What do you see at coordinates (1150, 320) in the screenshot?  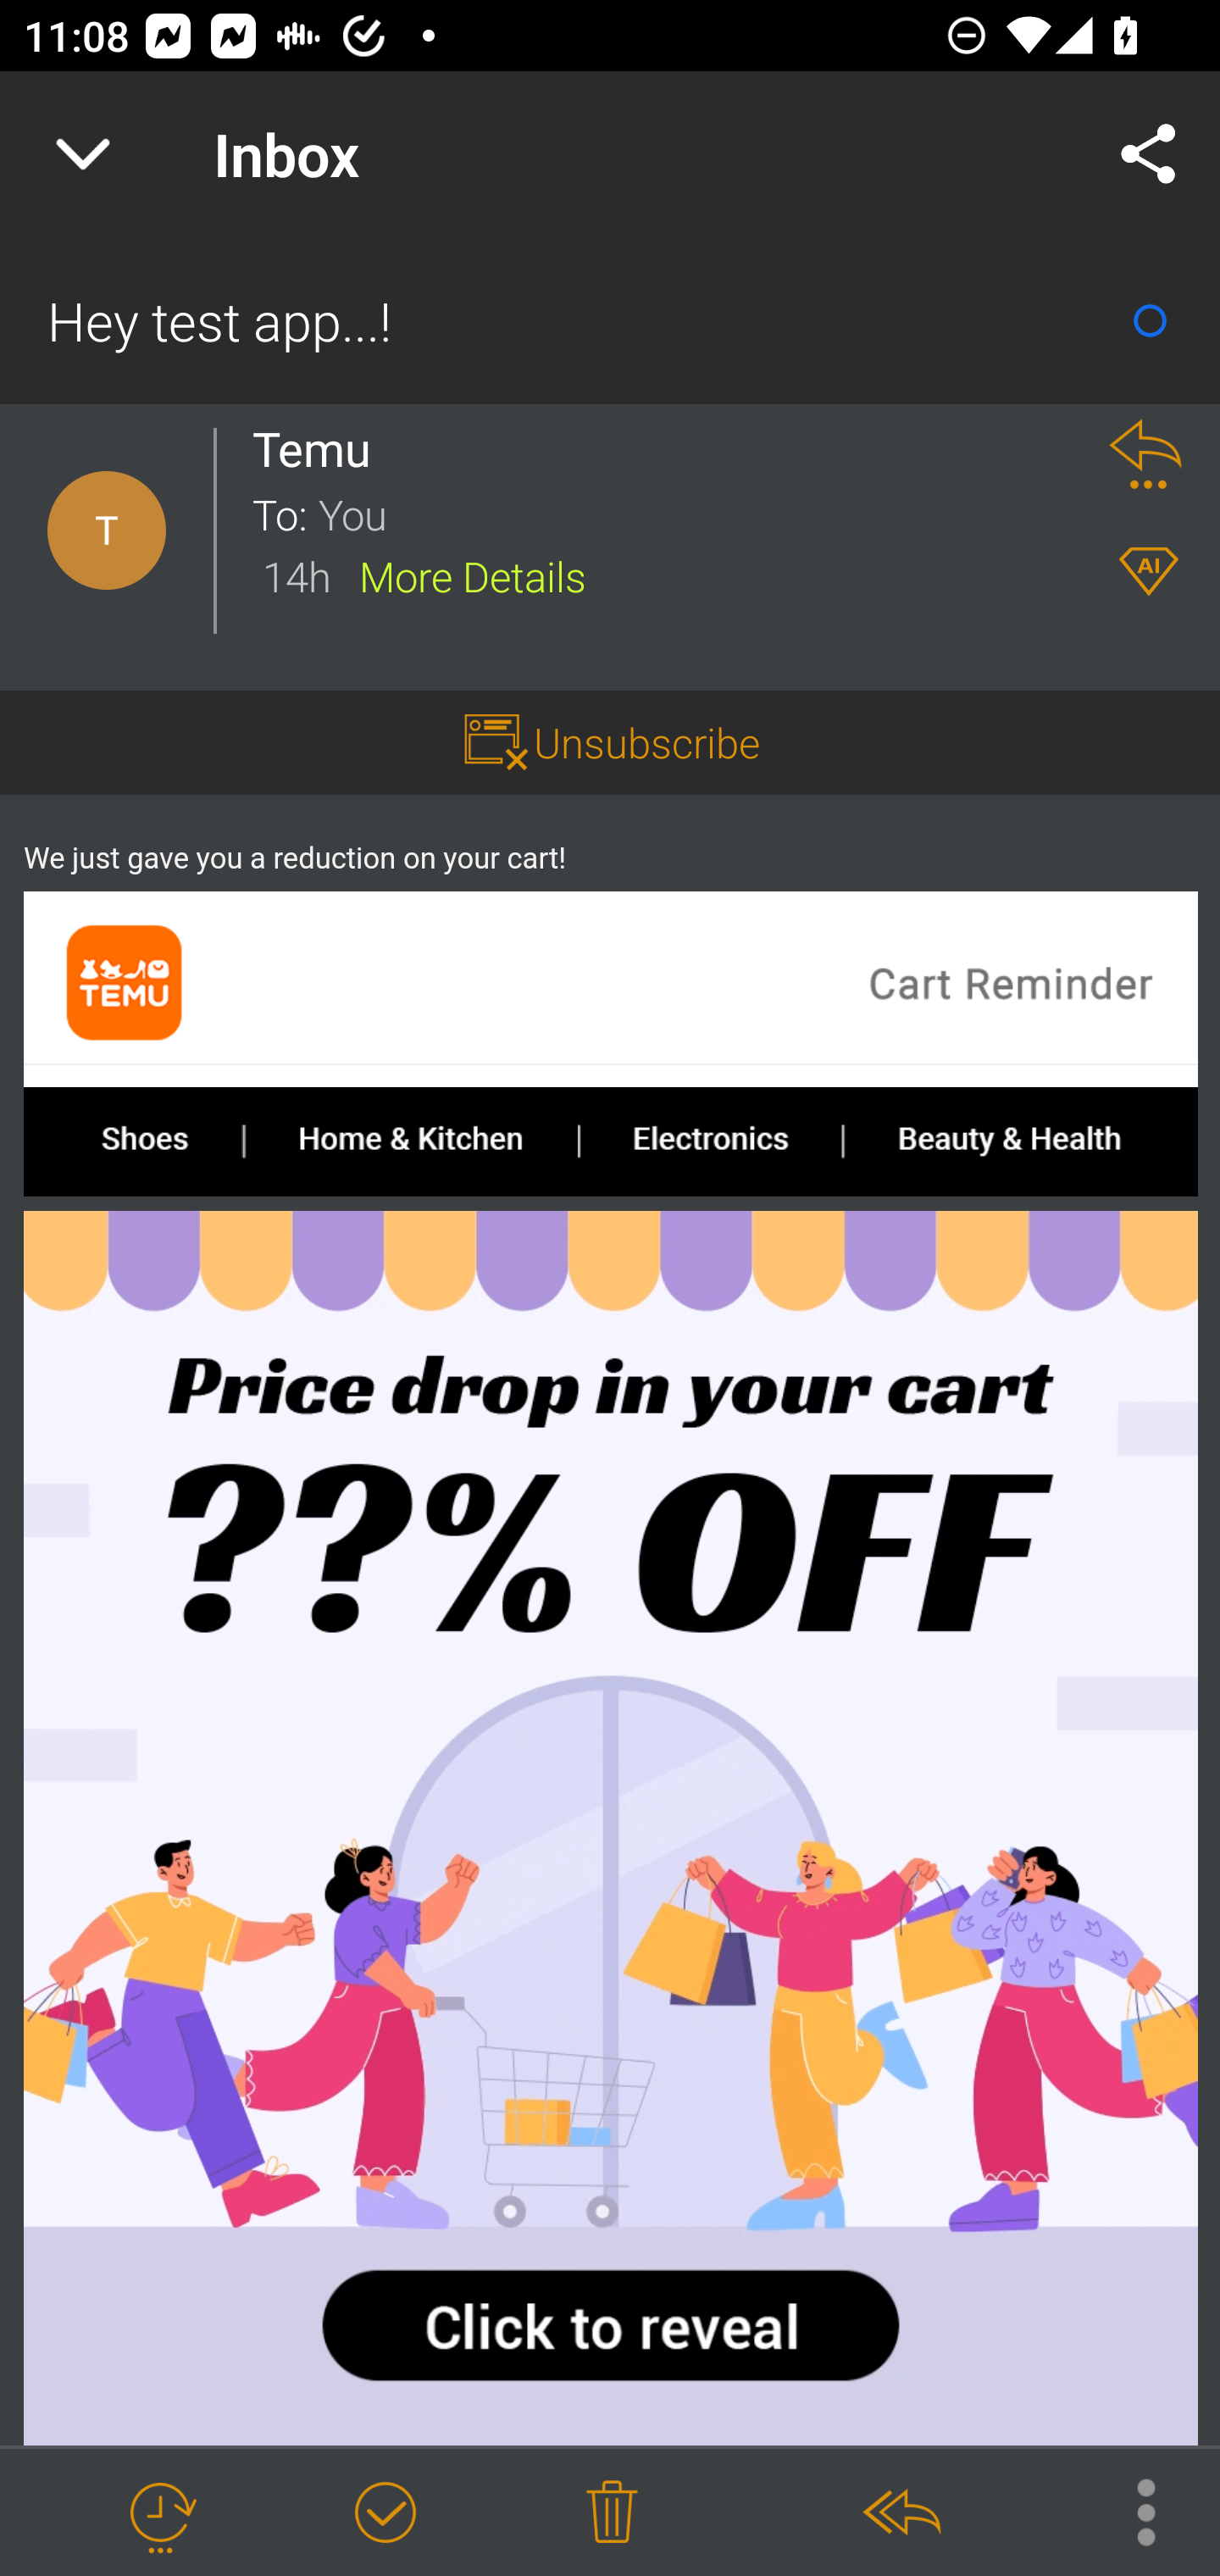 I see `Mark as Read` at bounding box center [1150, 320].